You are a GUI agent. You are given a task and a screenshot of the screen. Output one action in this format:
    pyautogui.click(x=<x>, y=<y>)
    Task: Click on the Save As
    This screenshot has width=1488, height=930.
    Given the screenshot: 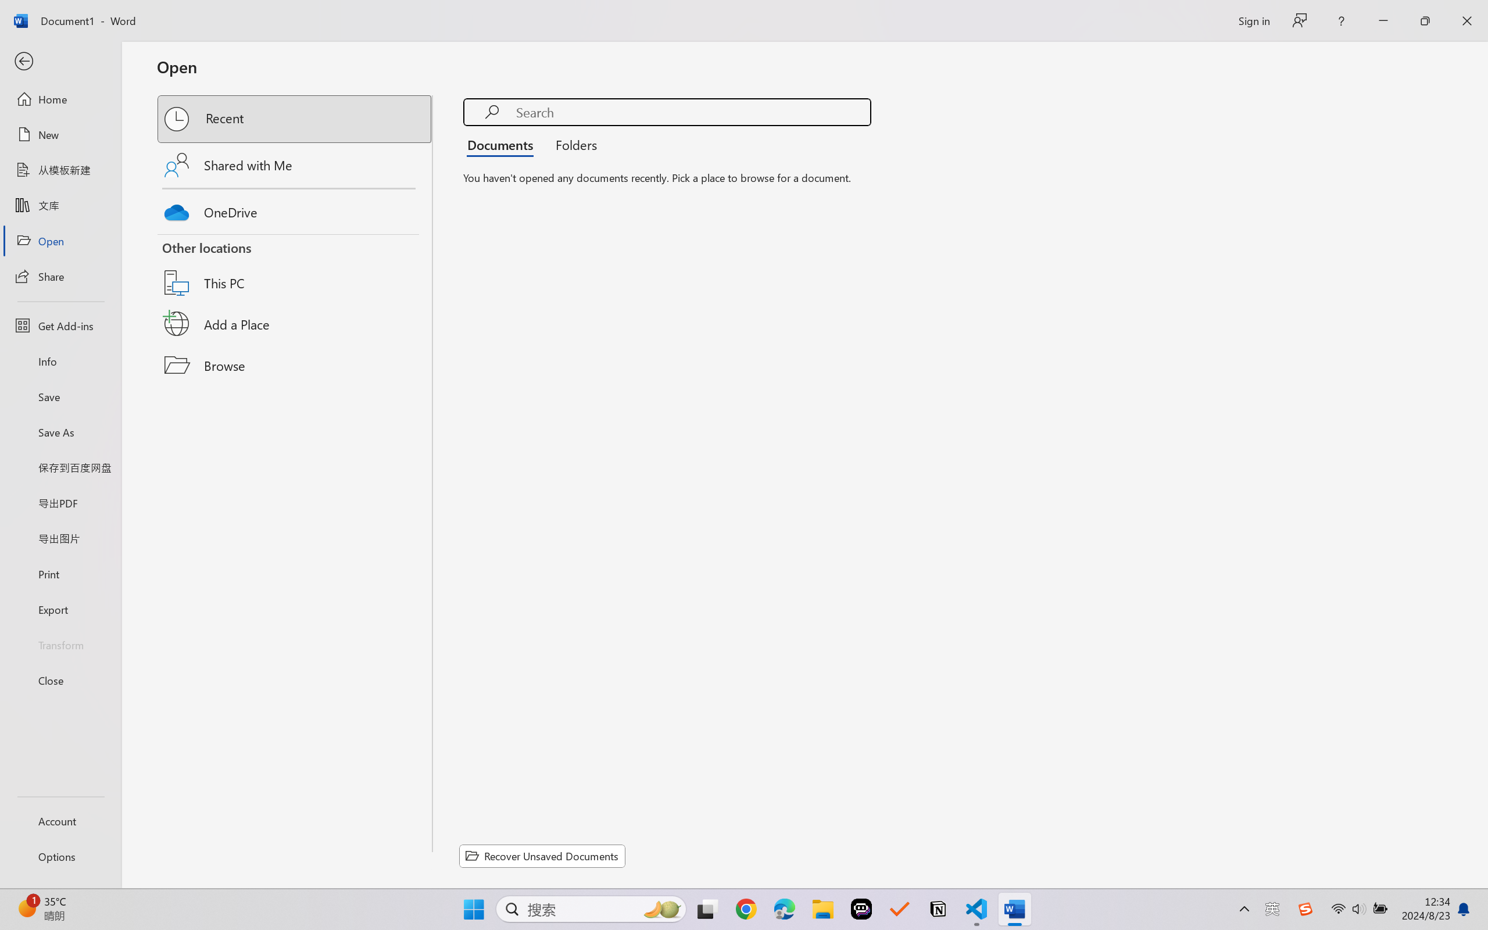 What is the action you would take?
    pyautogui.click(x=60, y=432)
    